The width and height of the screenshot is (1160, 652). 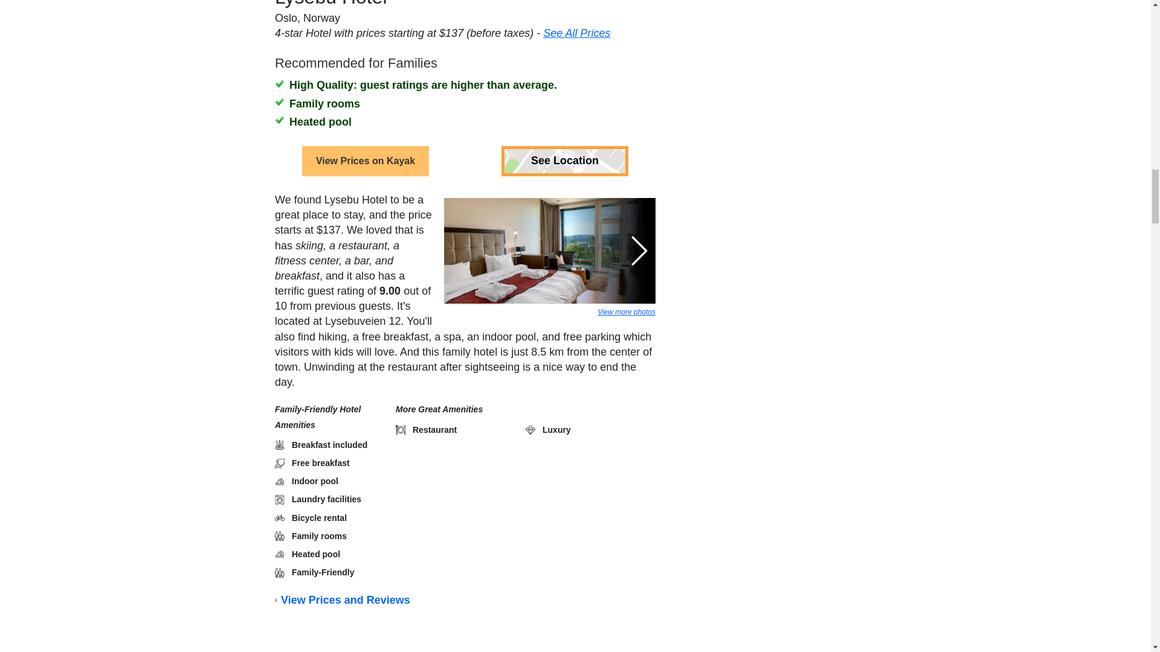 What do you see at coordinates (626, 270) in the screenshot?
I see `View more photos` at bounding box center [626, 270].